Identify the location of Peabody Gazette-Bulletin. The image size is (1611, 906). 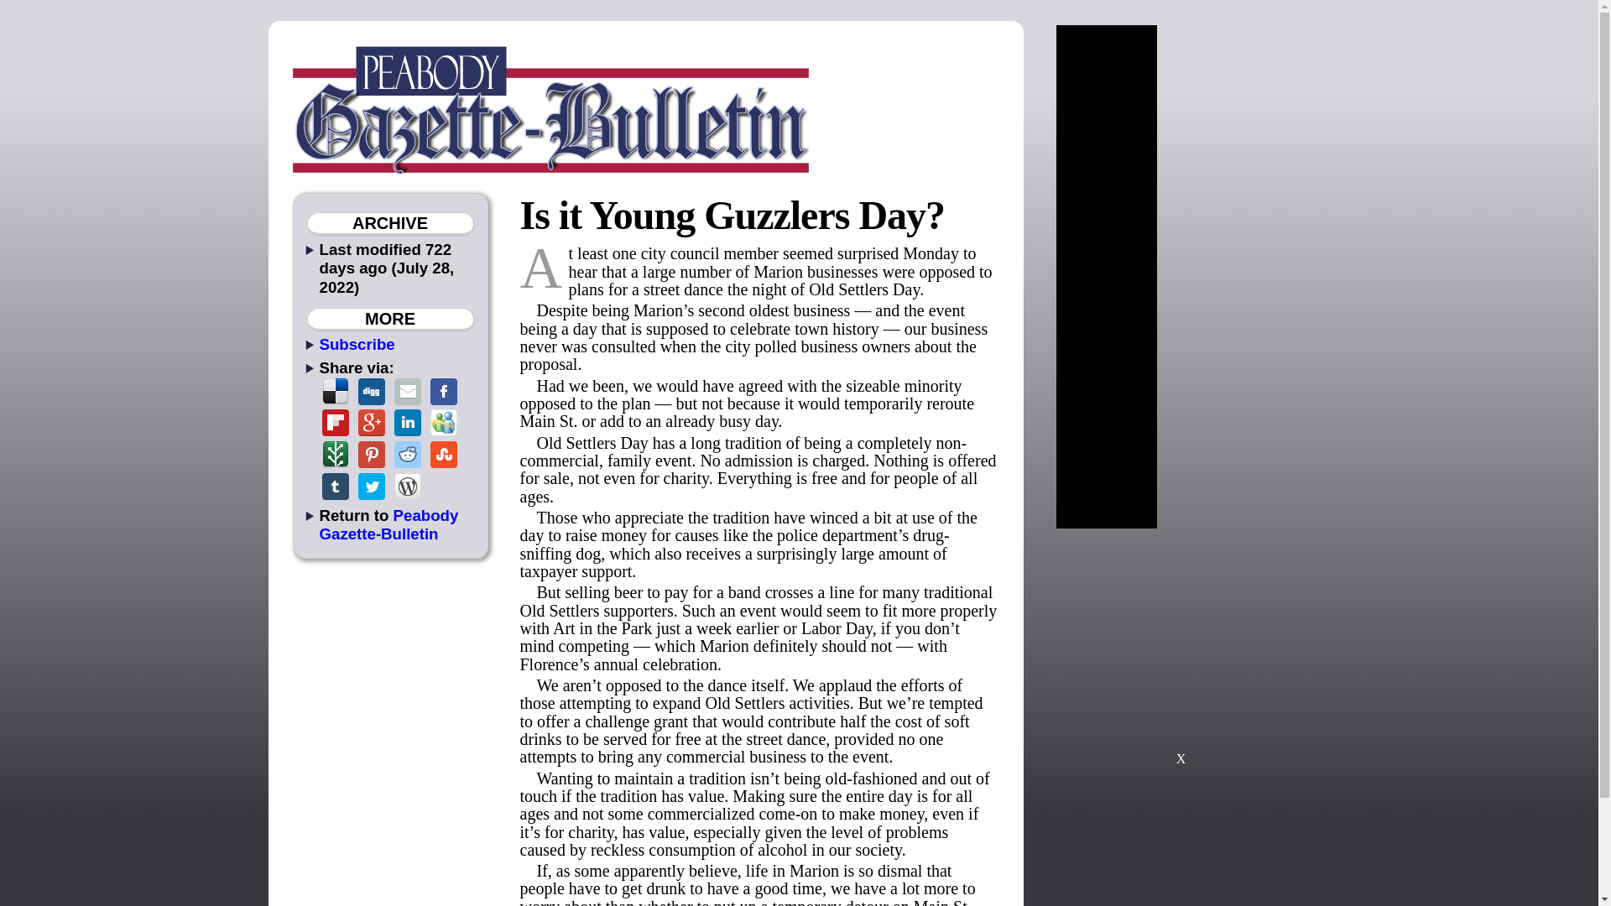
(388, 523).